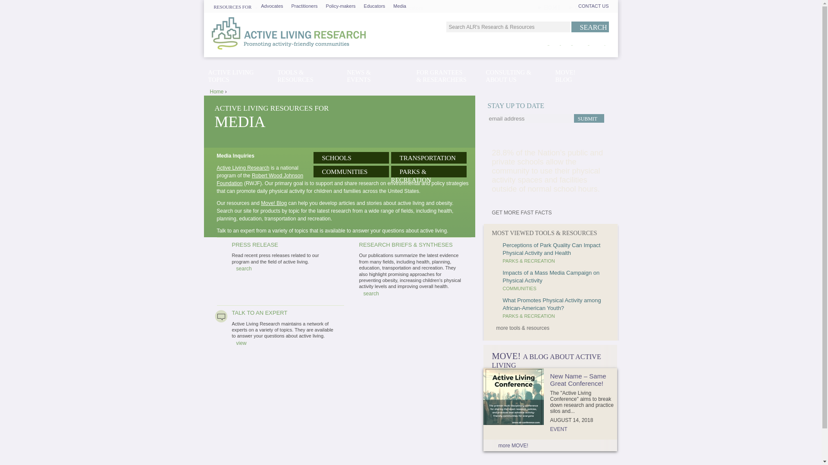  Describe the element at coordinates (530, 118) in the screenshot. I see `email address` at that location.